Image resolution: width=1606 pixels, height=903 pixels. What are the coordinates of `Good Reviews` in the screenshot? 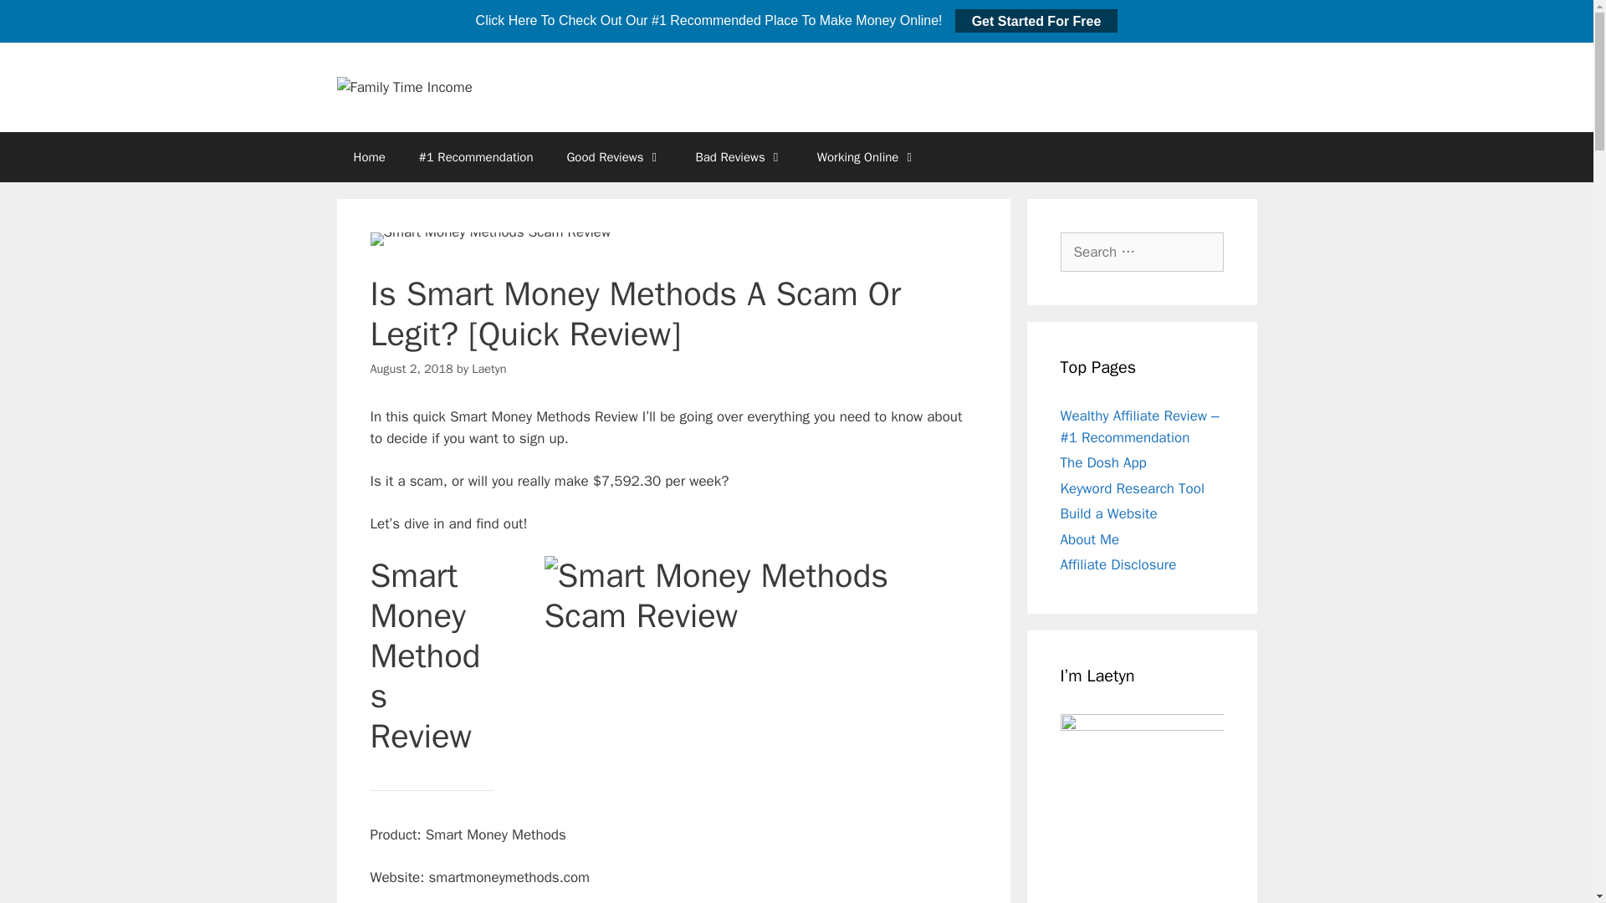 It's located at (613, 157).